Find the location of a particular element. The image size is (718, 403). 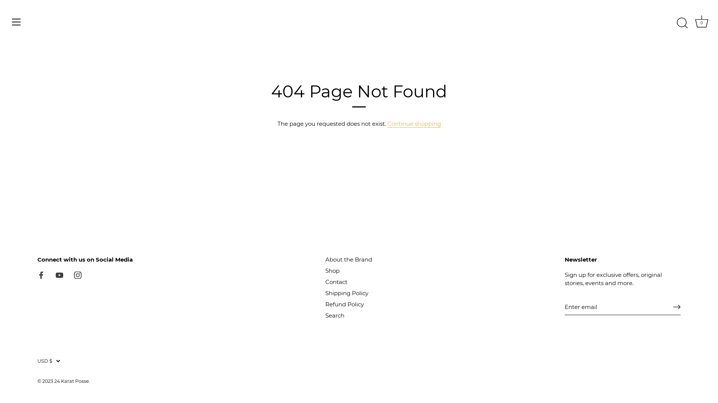

Shipping Policy is located at coordinates (347, 293).